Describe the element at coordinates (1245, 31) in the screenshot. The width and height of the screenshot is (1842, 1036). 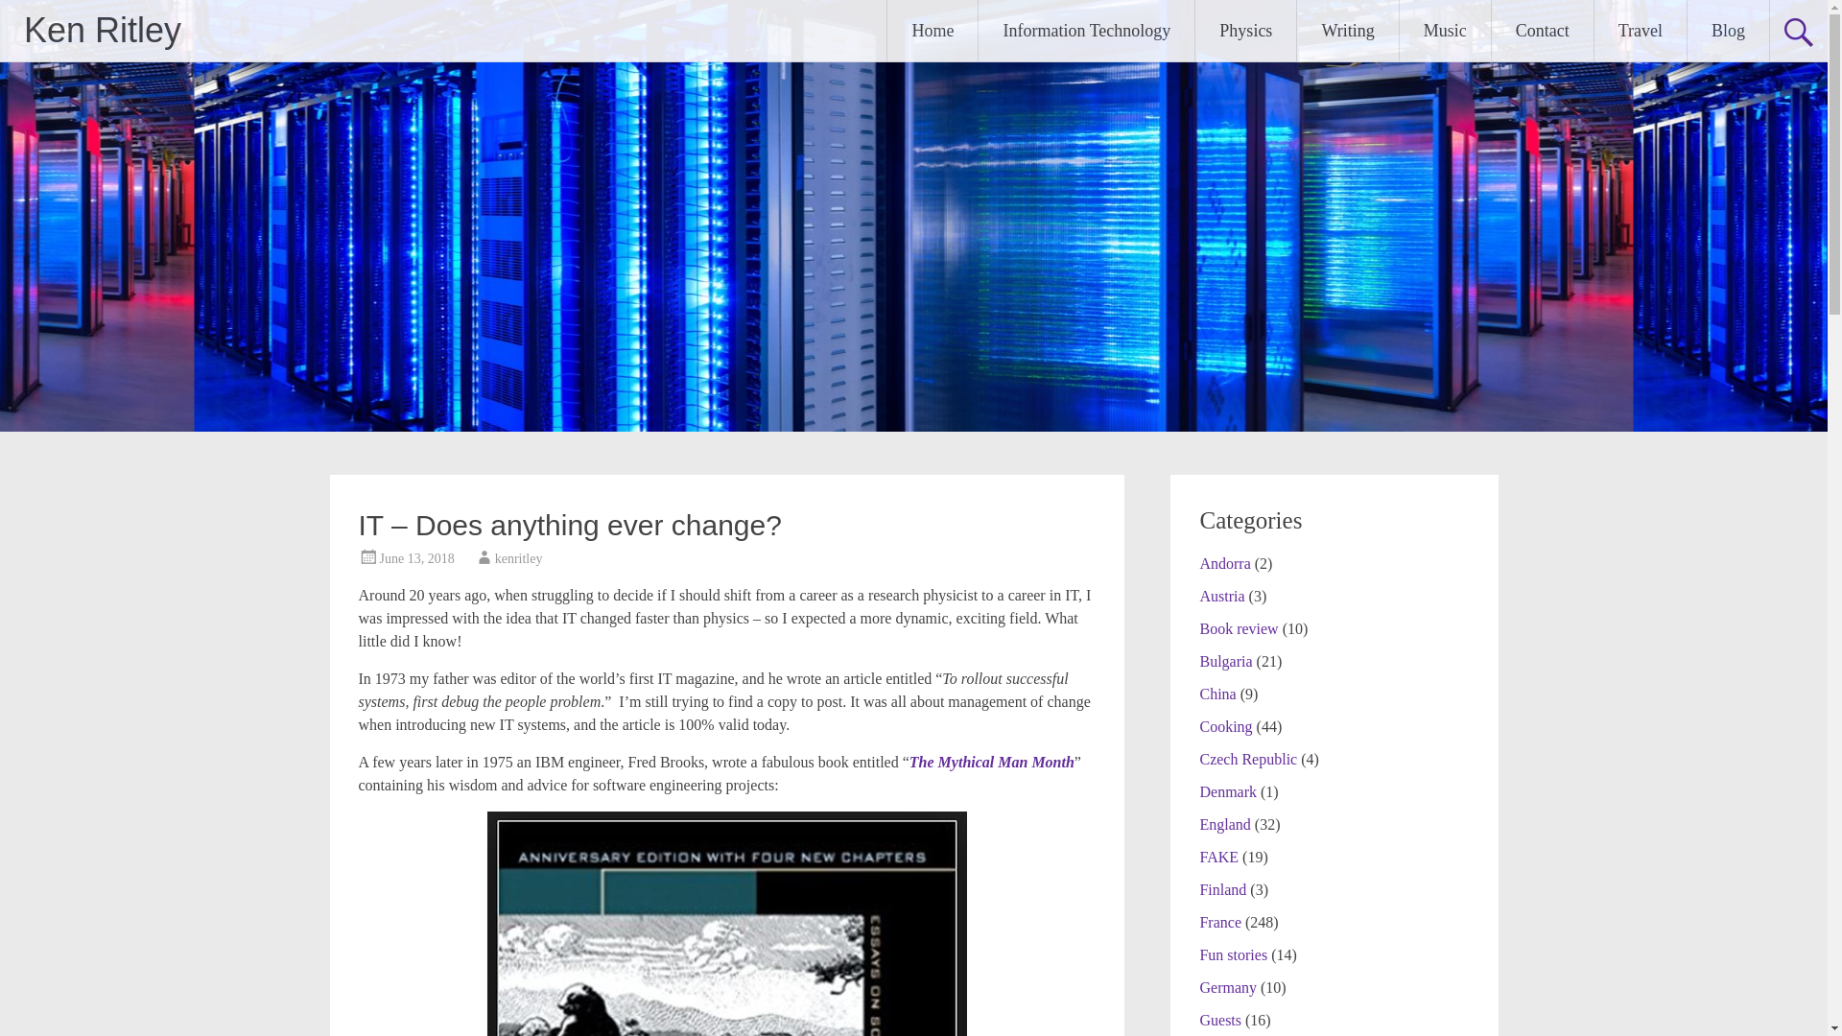
I see `Physics` at that location.